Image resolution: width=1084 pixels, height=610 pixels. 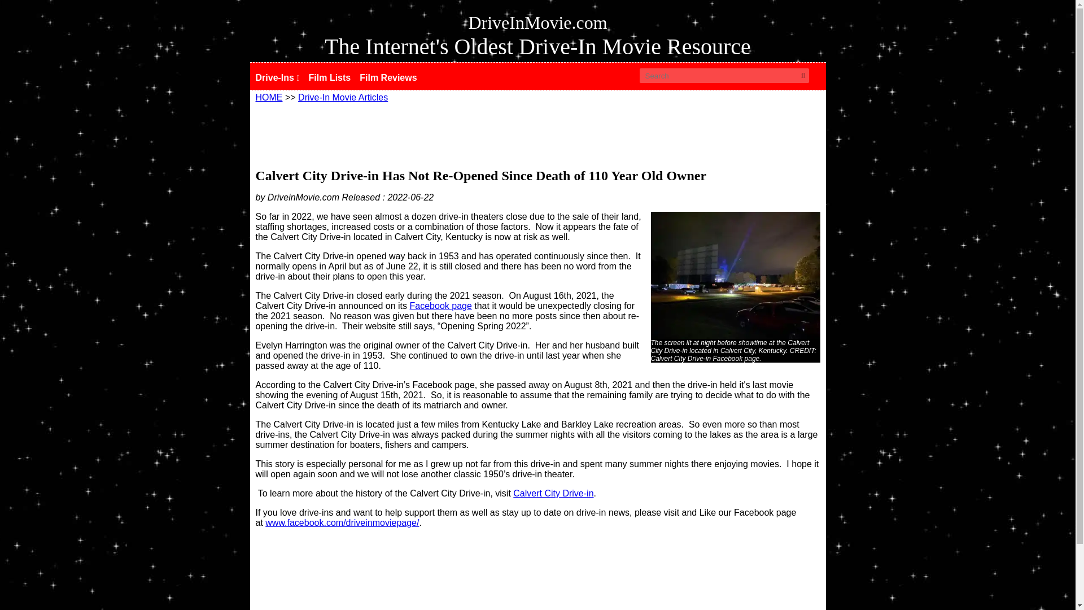 I want to click on Film Reviews, so click(x=393, y=79).